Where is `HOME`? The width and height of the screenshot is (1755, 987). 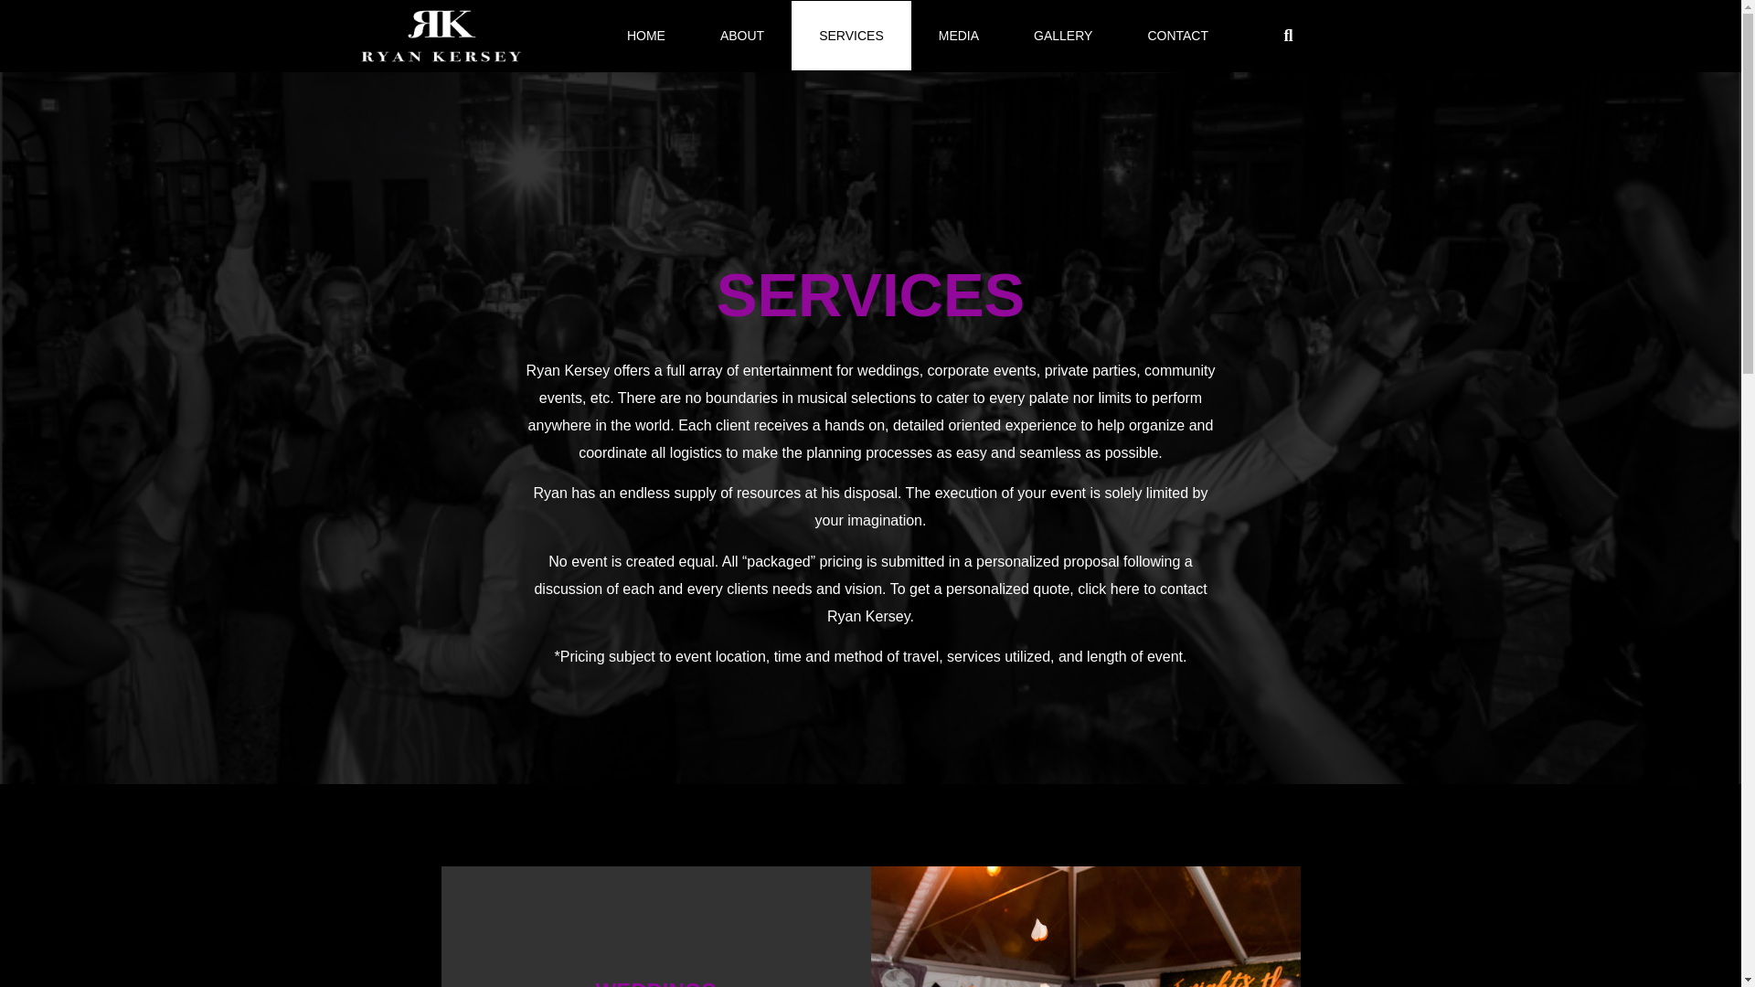 HOME is located at coordinates (646, 35).